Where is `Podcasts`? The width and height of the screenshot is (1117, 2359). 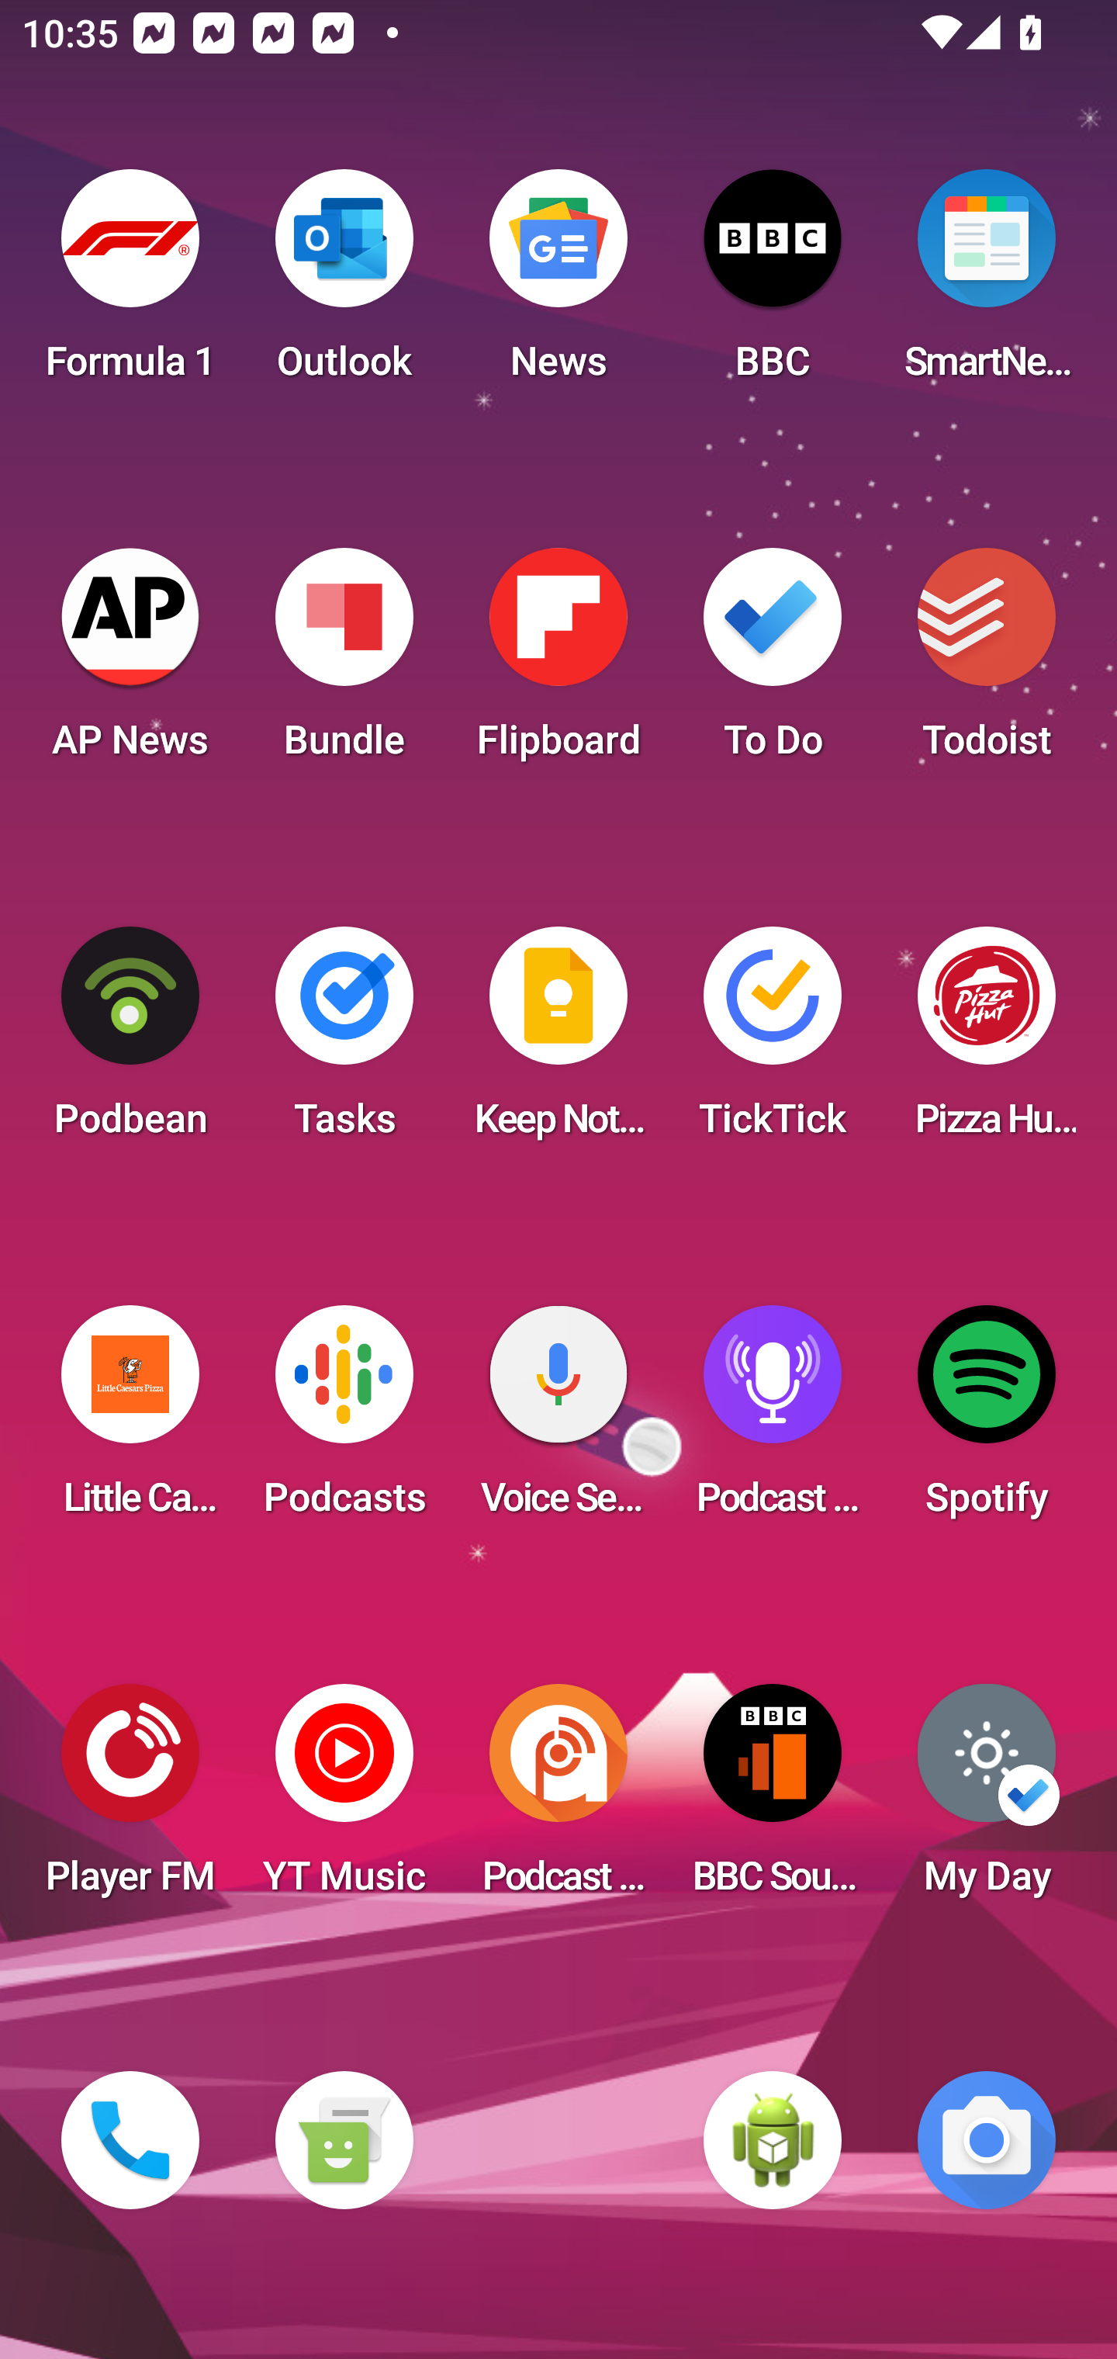
Podcasts is located at coordinates (344, 1420).